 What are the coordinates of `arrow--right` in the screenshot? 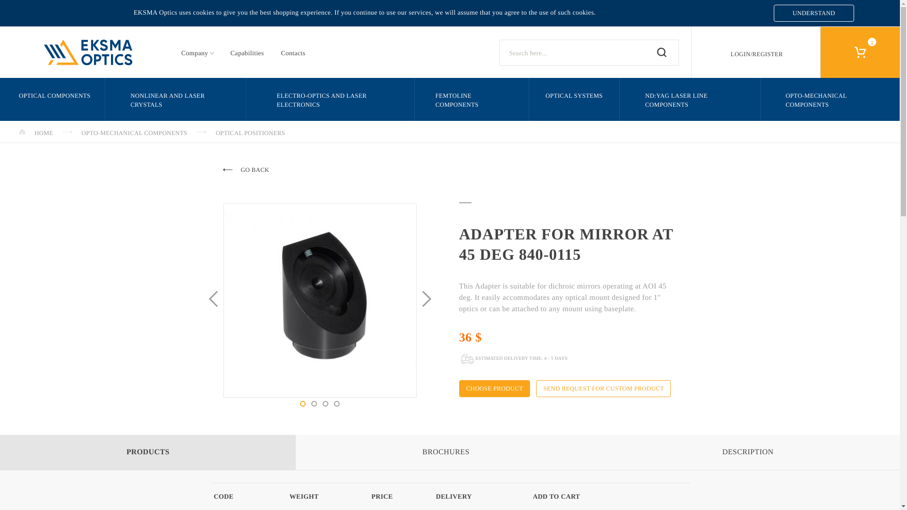 It's located at (201, 132).